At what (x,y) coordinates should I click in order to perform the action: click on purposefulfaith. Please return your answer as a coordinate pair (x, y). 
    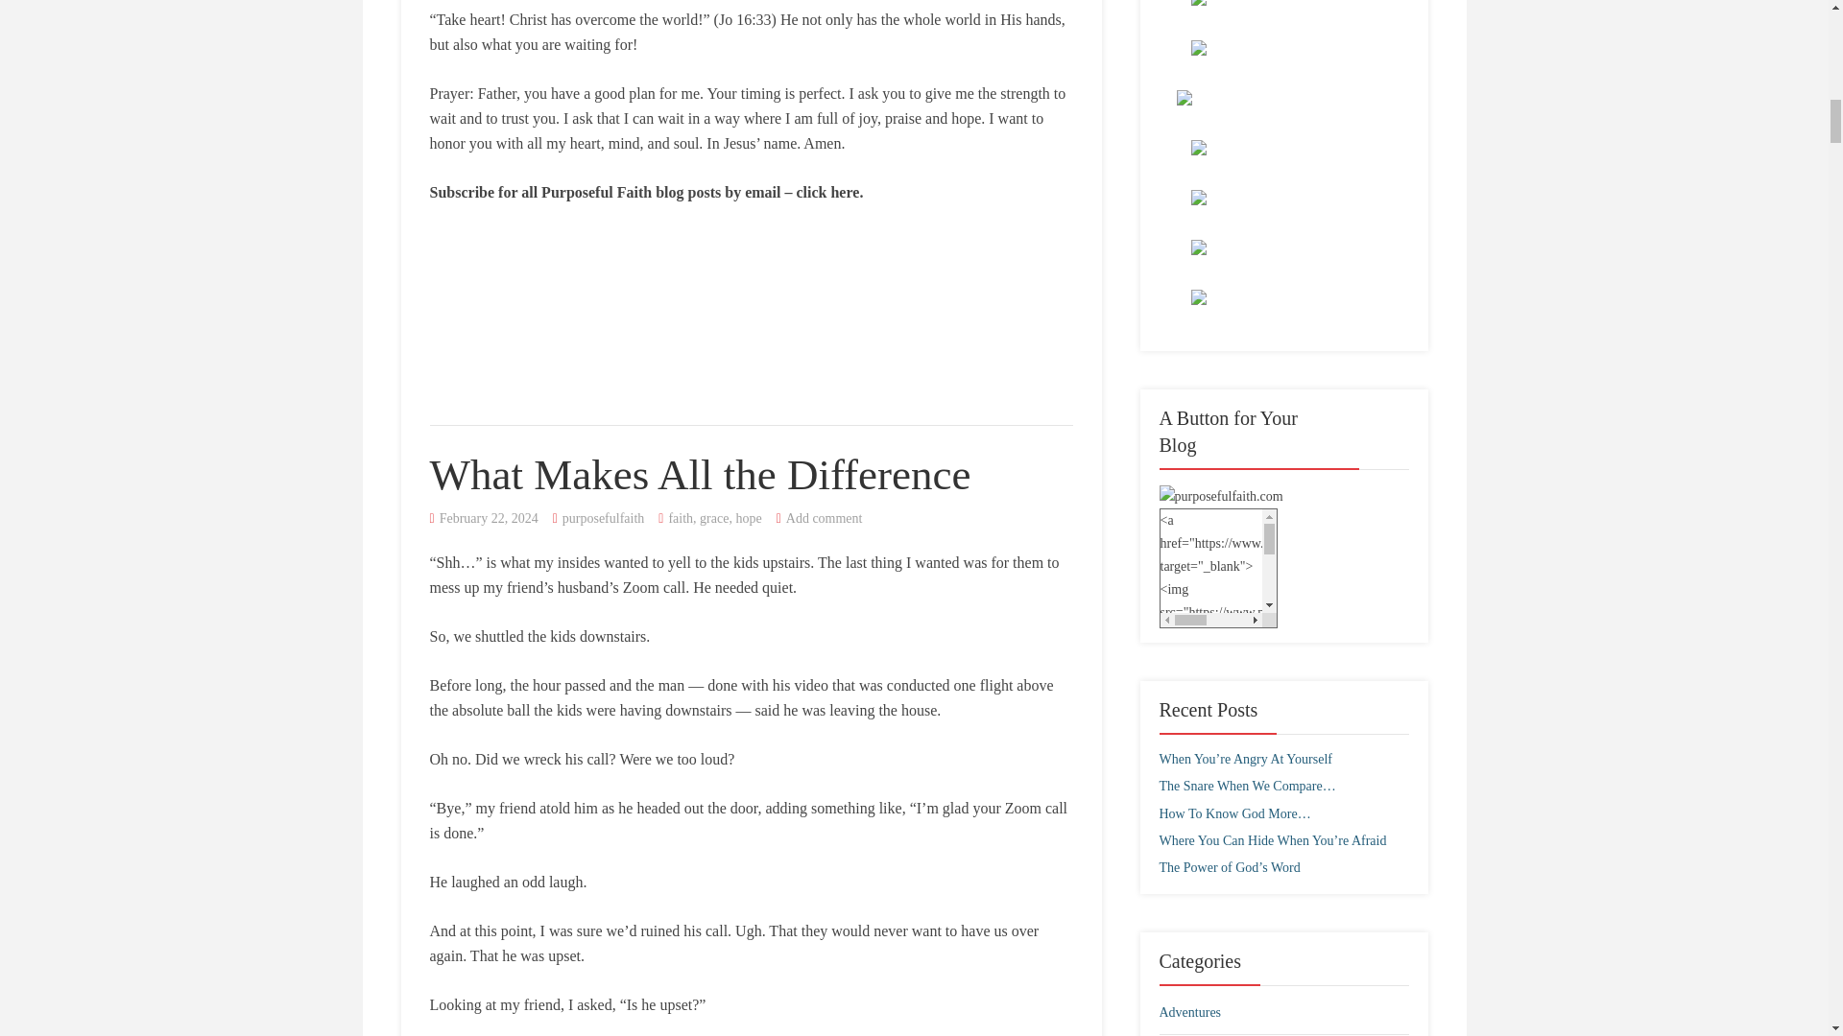
    Looking at the image, I should click on (603, 518).